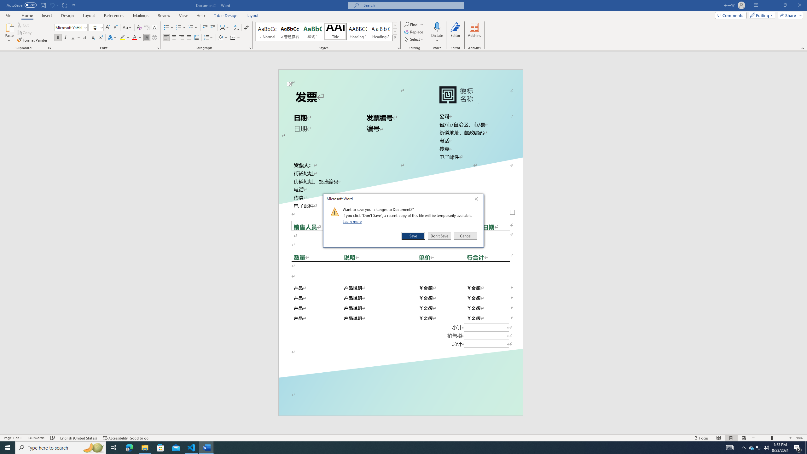 The width and height of the screenshot is (807, 454). Describe the element at coordinates (114, 15) in the screenshot. I see `References` at that location.